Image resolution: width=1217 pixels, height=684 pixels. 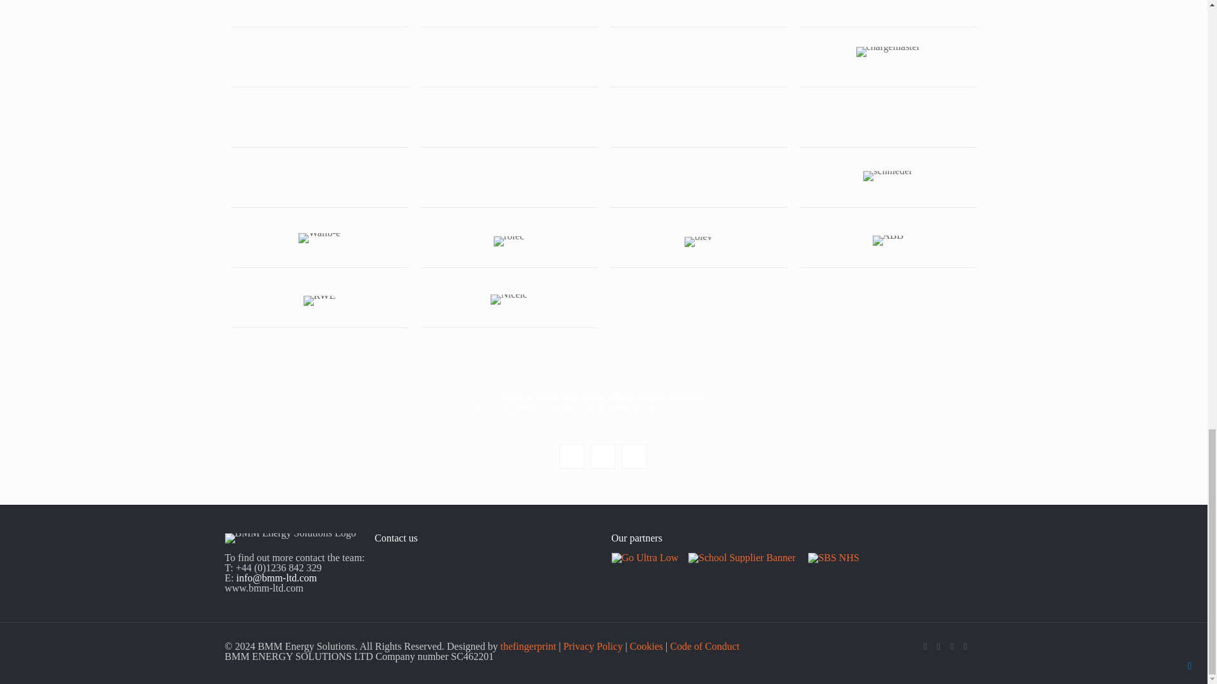 What do you see at coordinates (951, 647) in the screenshot?
I see `LinkedIn` at bounding box center [951, 647].